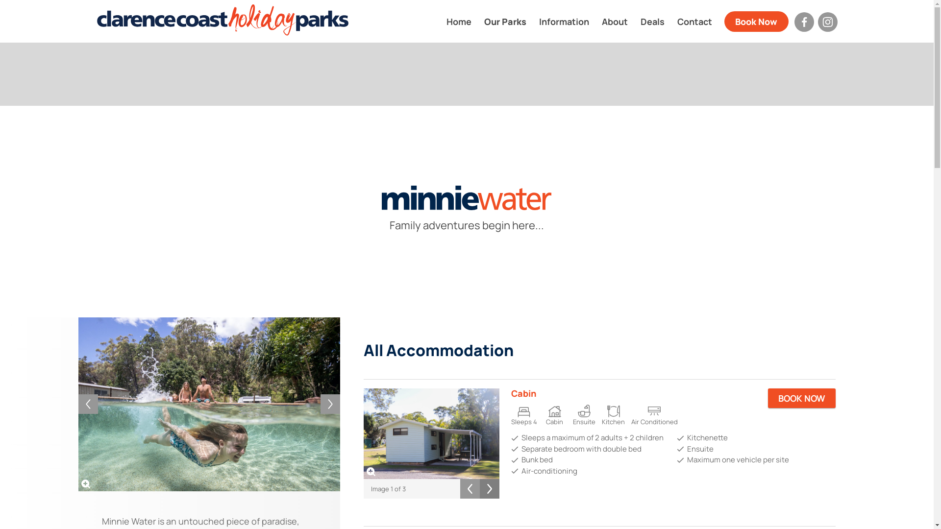 The image size is (941, 529). Describe the element at coordinates (804, 22) in the screenshot. I see `Follow us on Facebook` at that location.